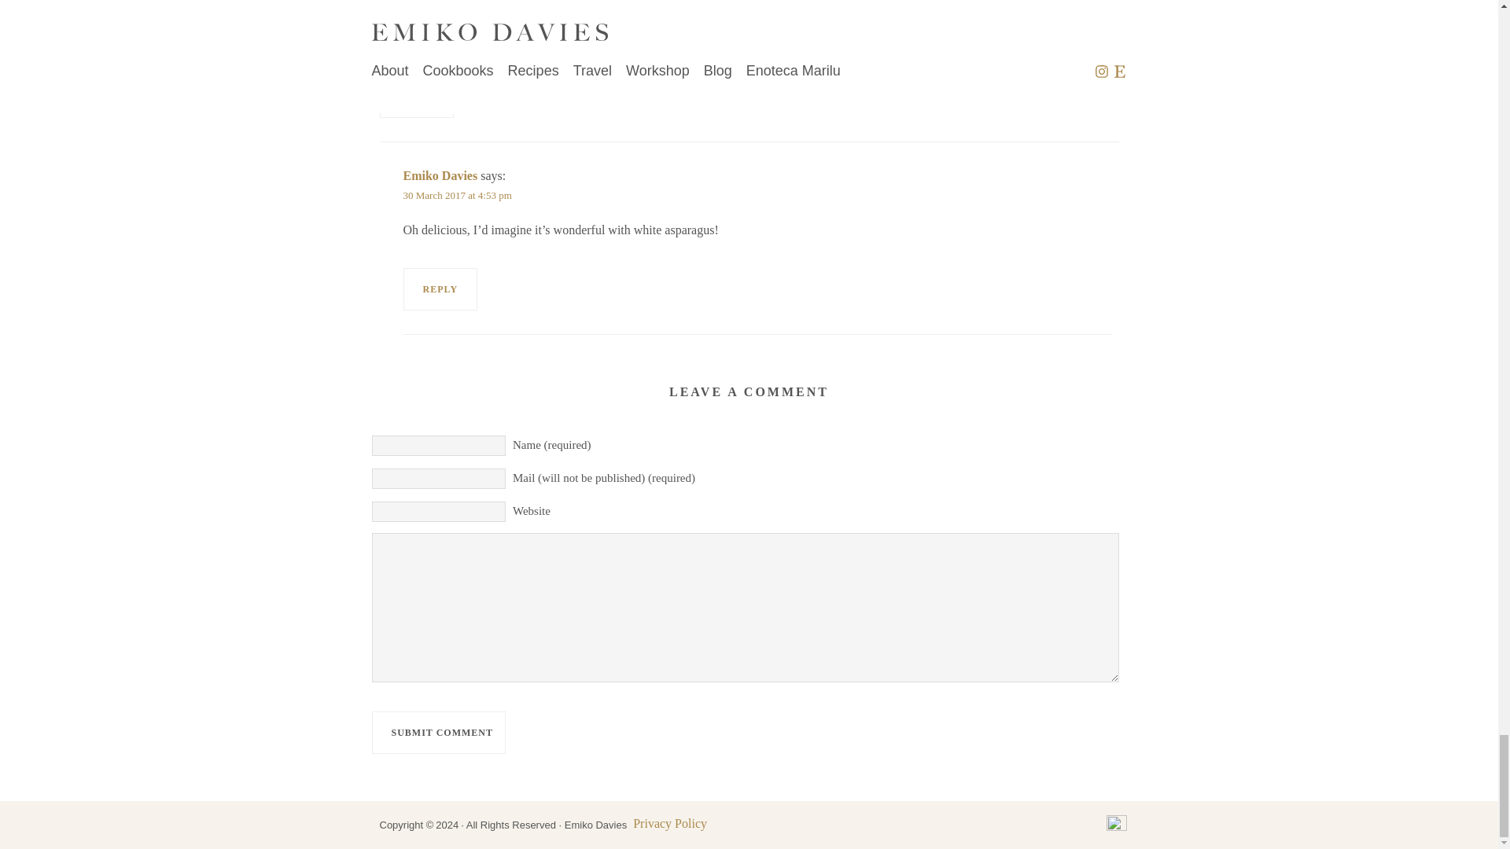 This screenshot has height=849, width=1510. Describe the element at coordinates (669, 823) in the screenshot. I see `Privacy Policy` at that location.